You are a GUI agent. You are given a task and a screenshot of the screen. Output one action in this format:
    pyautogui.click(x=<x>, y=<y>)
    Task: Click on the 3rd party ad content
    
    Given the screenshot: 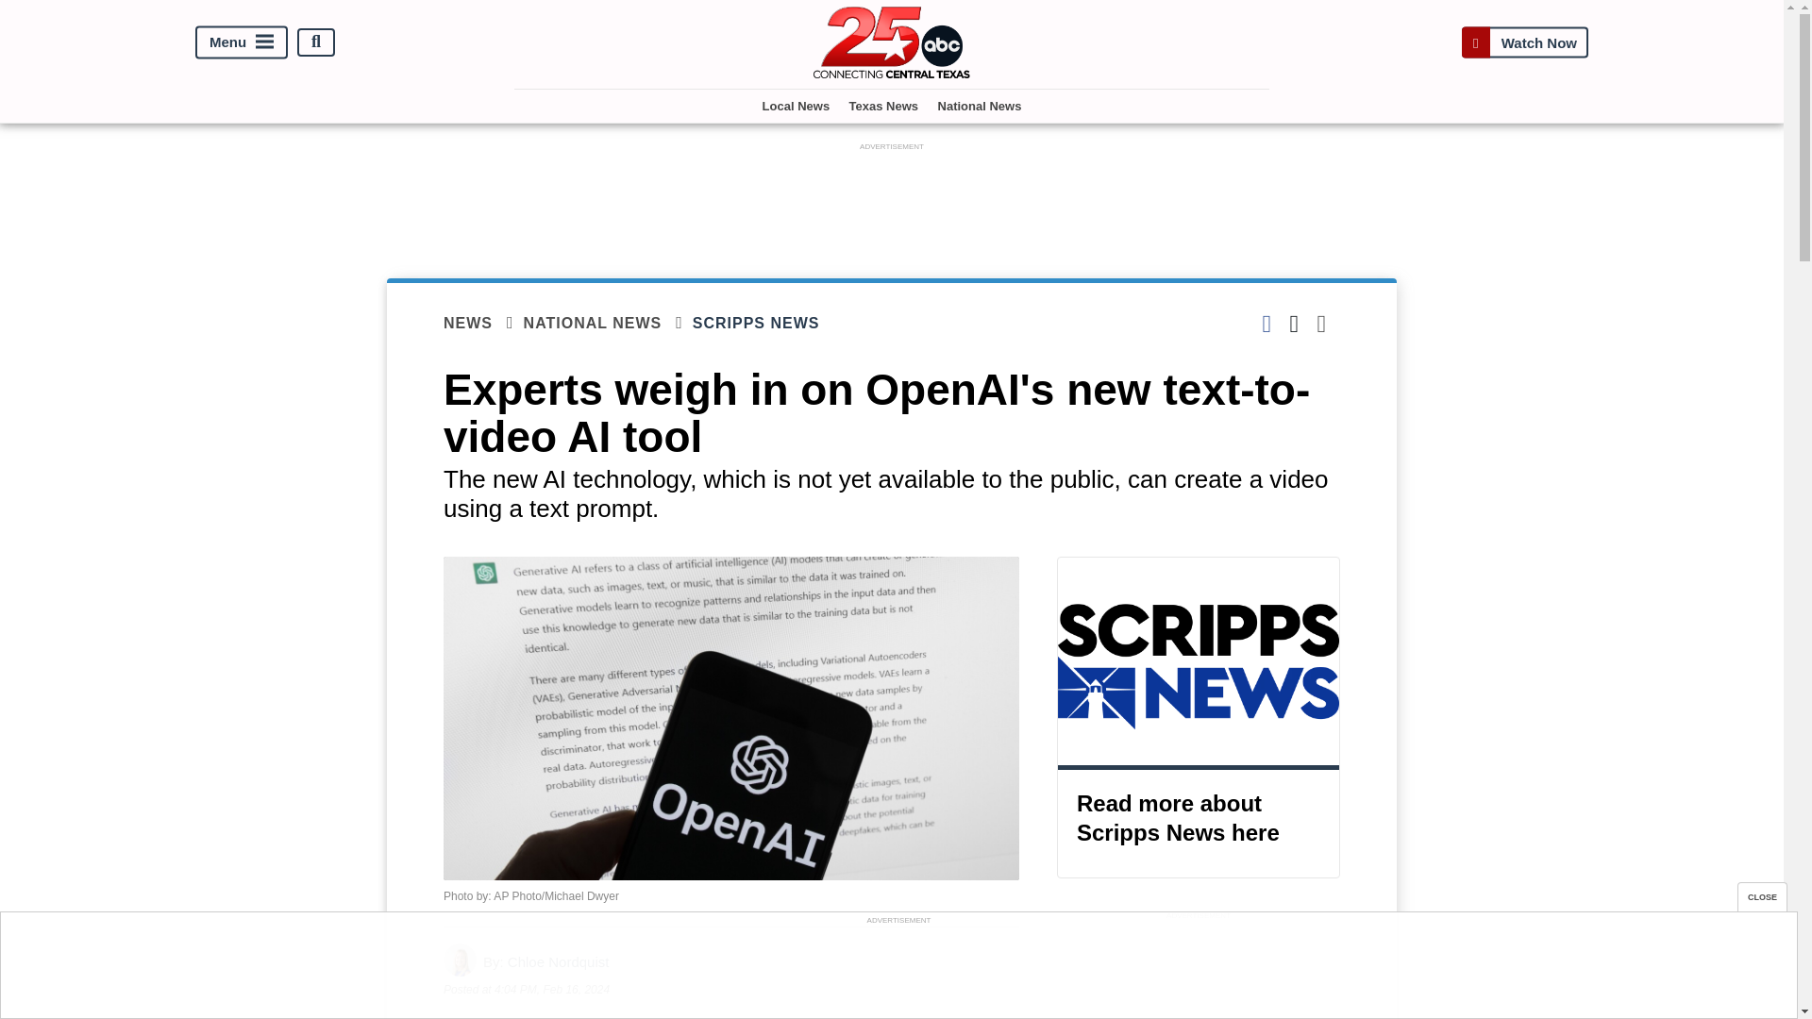 What is the action you would take?
    pyautogui.click(x=892, y=198)
    